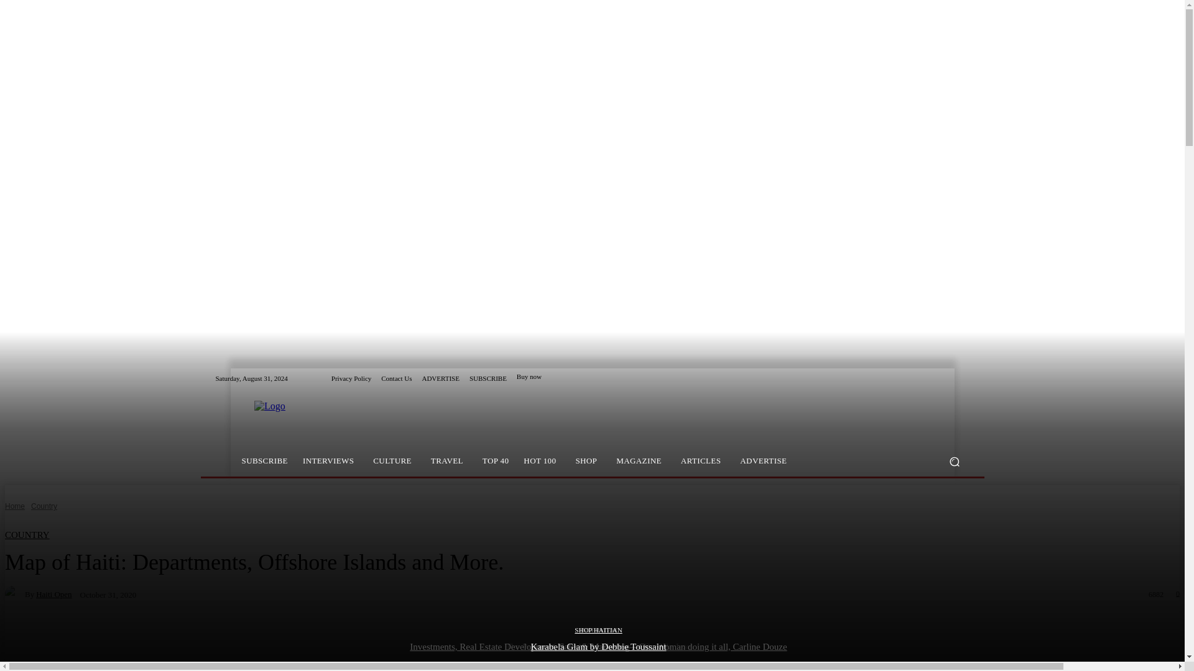  Describe the element at coordinates (488, 378) in the screenshot. I see `SUBSCRIBE` at that location.